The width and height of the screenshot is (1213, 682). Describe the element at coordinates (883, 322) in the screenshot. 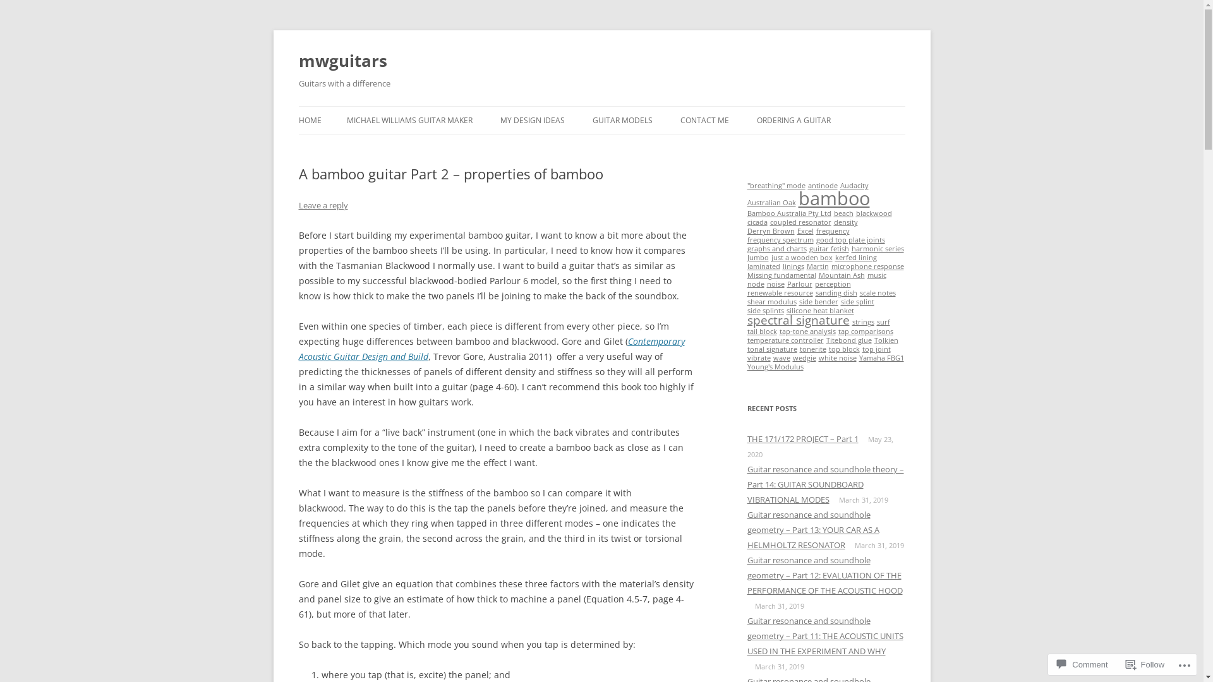

I see `surf` at that location.